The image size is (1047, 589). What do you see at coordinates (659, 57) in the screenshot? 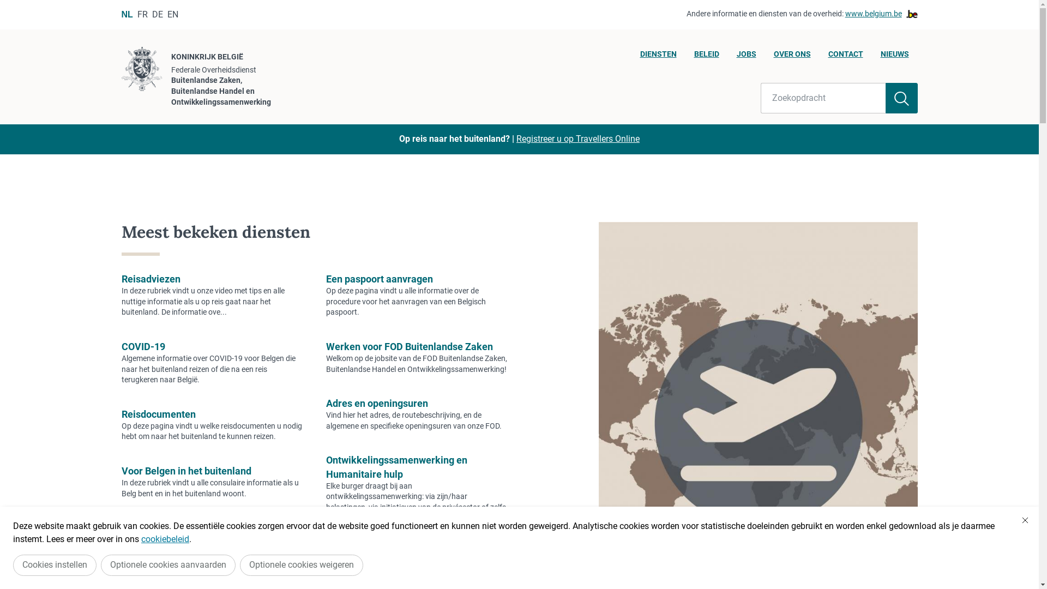
I see `DIENSTEN` at bounding box center [659, 57].